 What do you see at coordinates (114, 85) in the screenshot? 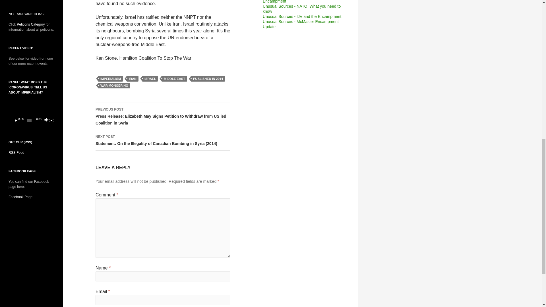
I see `WAR MONGERING` at bounding box center [114, 85].